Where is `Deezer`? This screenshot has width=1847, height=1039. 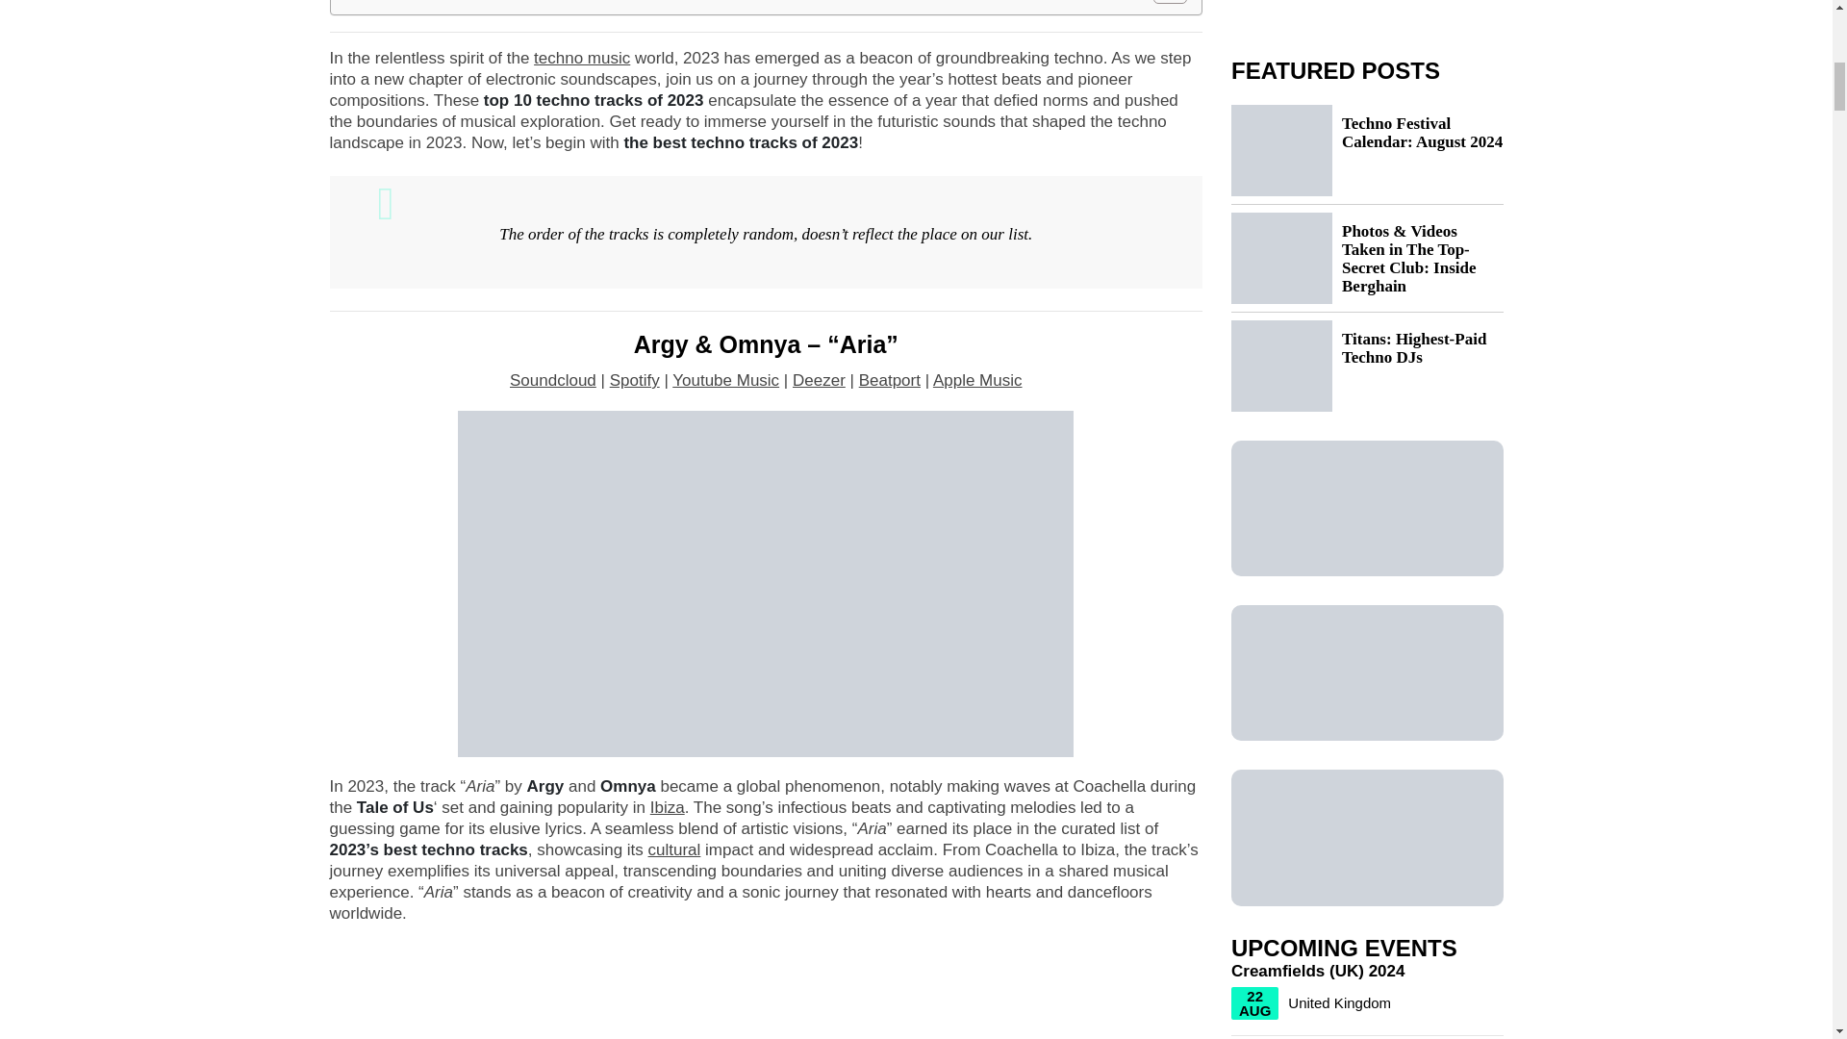 Deezer is located at coordinates (819, 380).